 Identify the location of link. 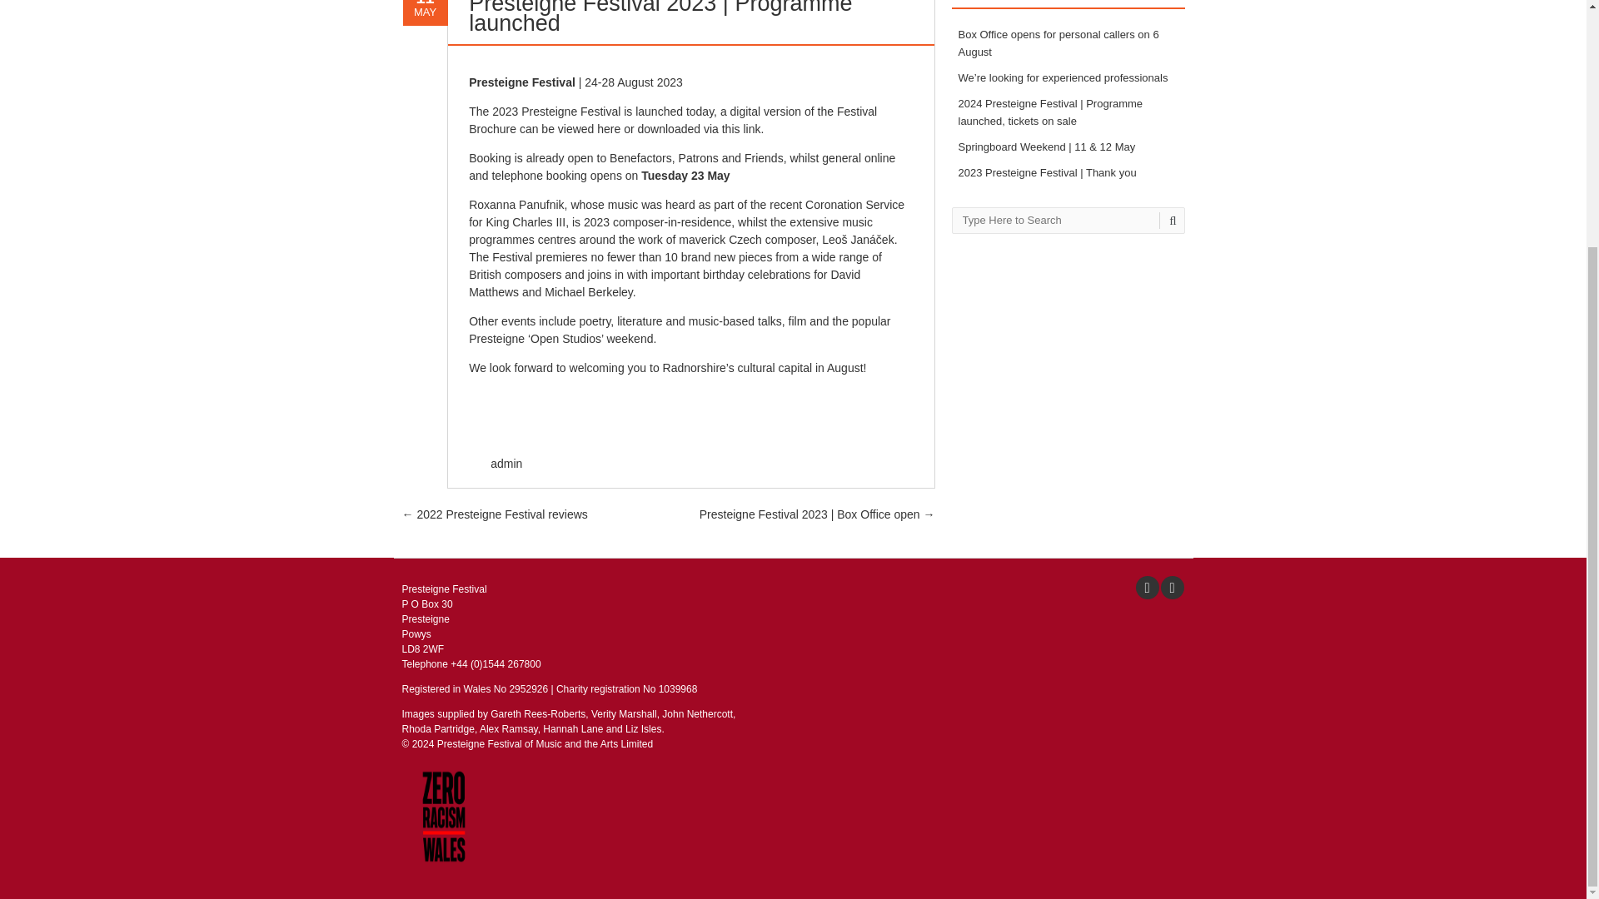
(751, 128).